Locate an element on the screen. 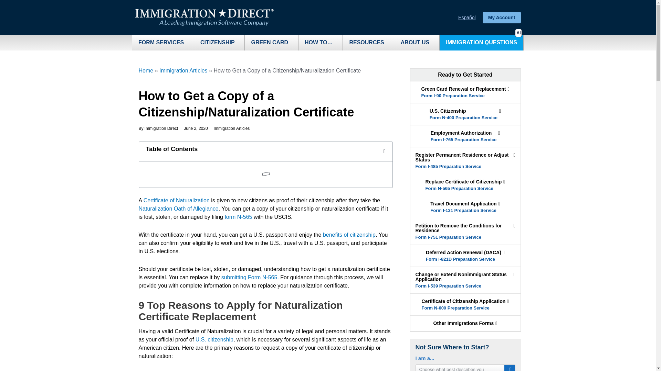  CITIZENSHIP is located at coordinates (219, 43).